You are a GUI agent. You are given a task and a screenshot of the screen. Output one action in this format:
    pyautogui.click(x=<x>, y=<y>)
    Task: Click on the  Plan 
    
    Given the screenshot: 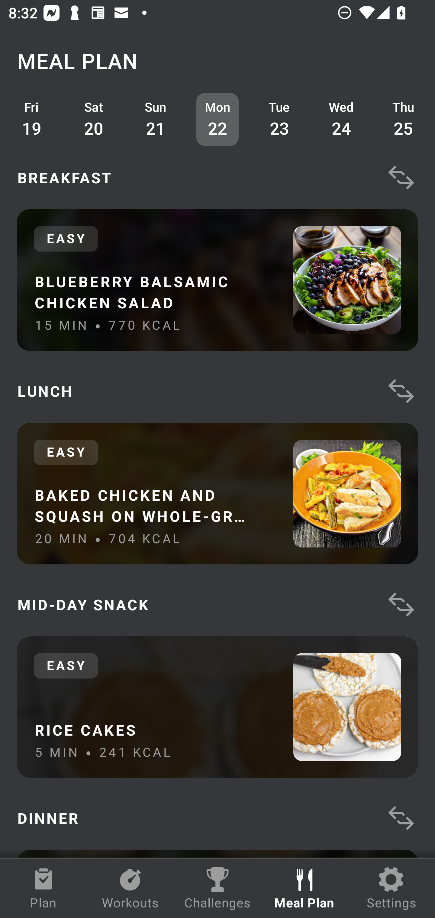 What is the action you would take?
    pyautogui.click(x=43, y=888)
    